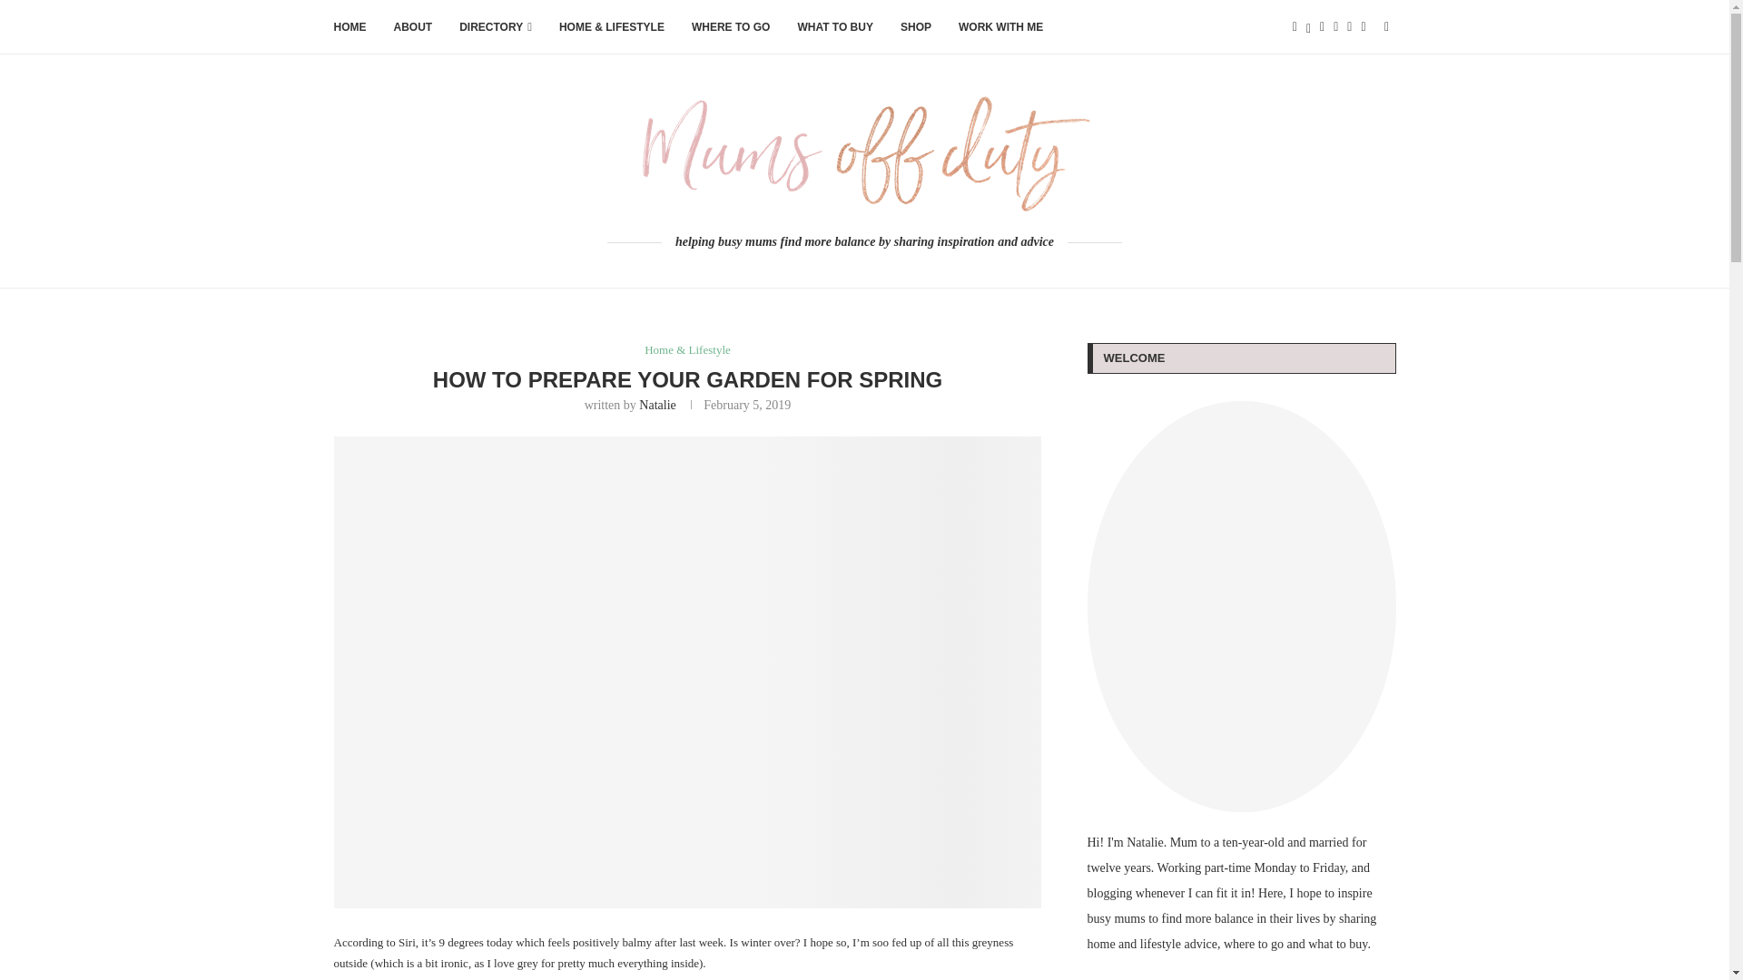  Describe the element at coordinates (731, 27) in the screenshot. I see `WHERE TO GO` at that location.